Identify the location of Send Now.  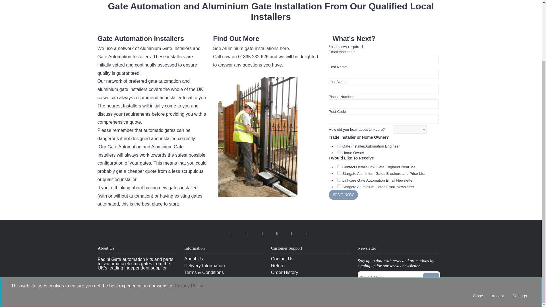
(343, 195).